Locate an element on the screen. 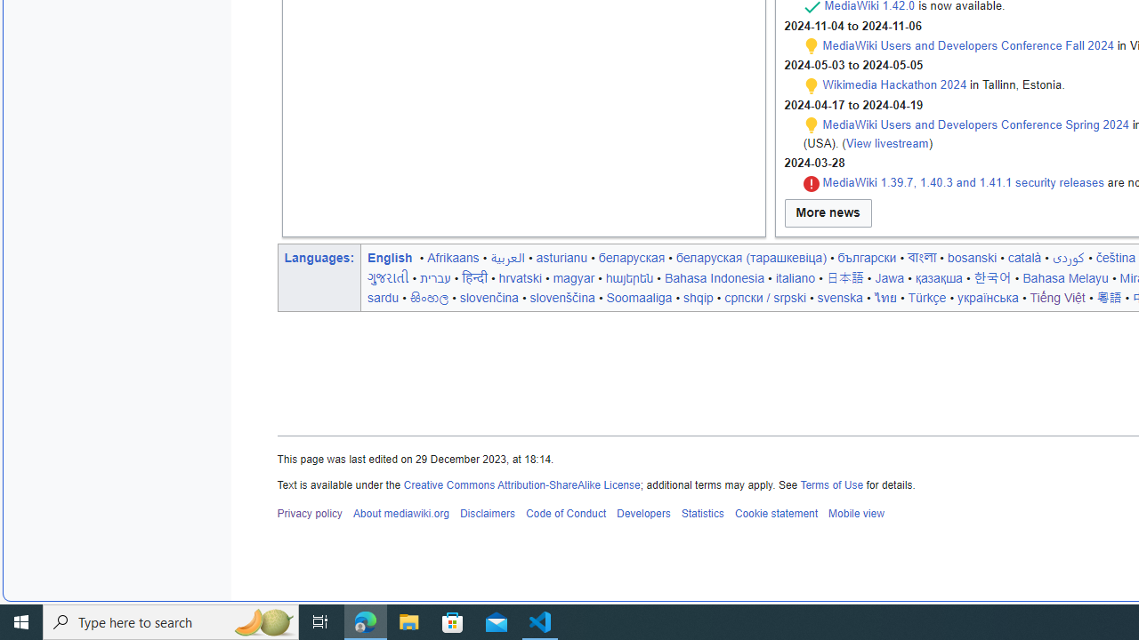  bosanski is located at coordinates (972, 257).